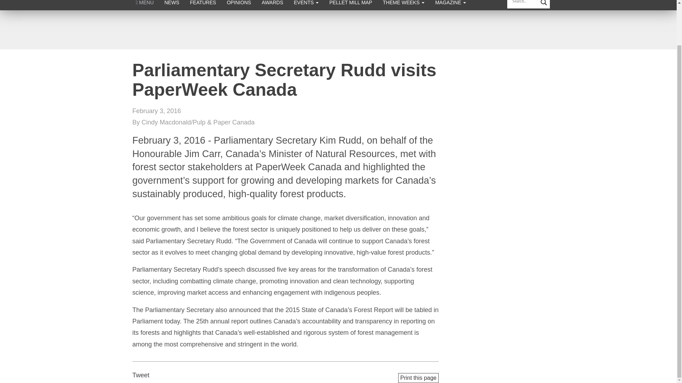 The width and height of the screenshot is (682, 383). I want to click on THEME WEEKS, so click(404, 5).